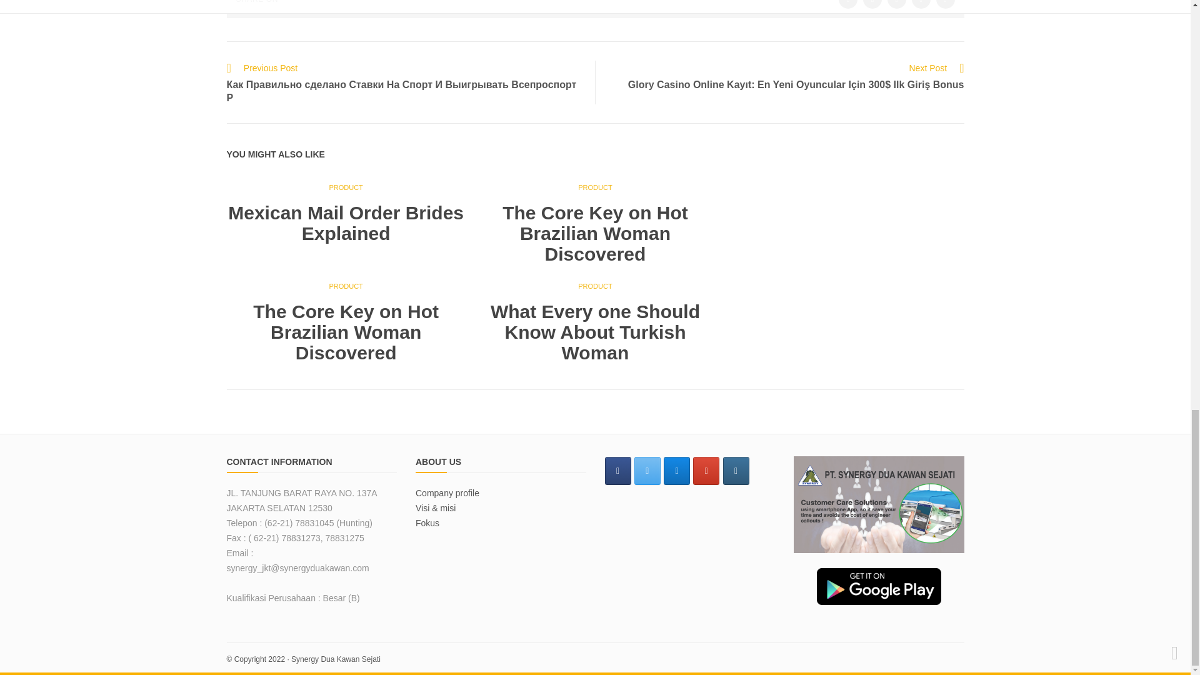  What do you see at coordinates (706, 471) in the screenshot?
I see `Synergy Dua Kawan Sejati on Google Plus` at bounding box center [706, 471].